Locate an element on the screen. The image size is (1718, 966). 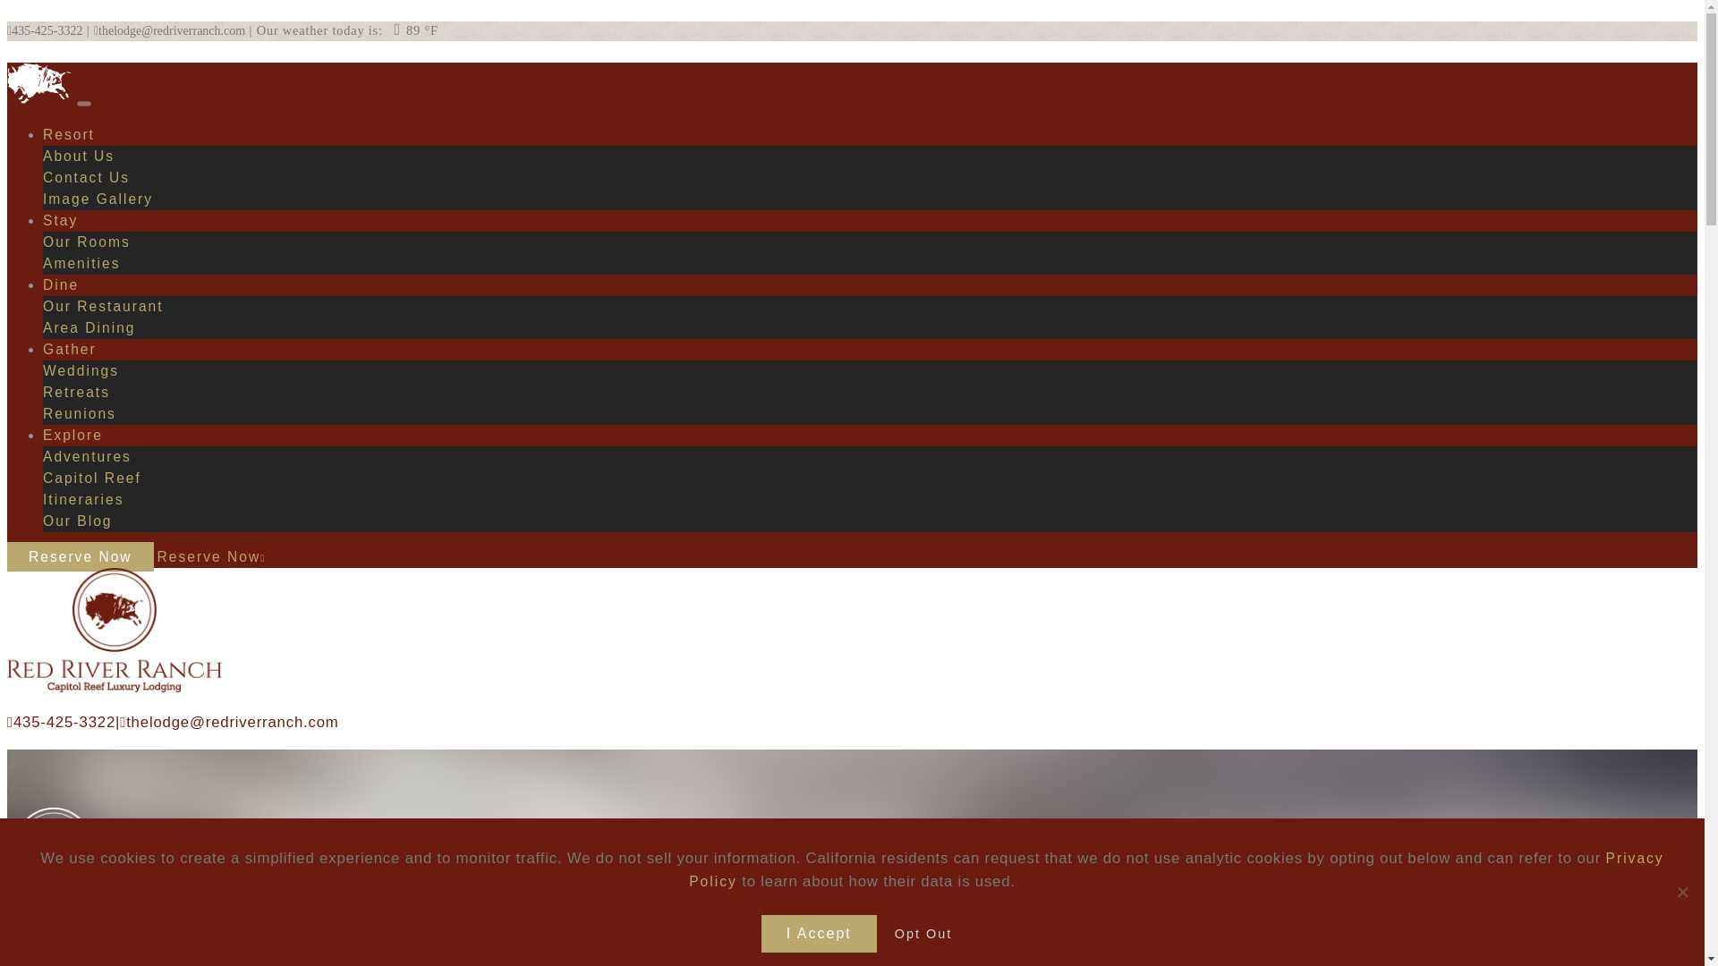
Area Dining is located at coordinates (89, 327).